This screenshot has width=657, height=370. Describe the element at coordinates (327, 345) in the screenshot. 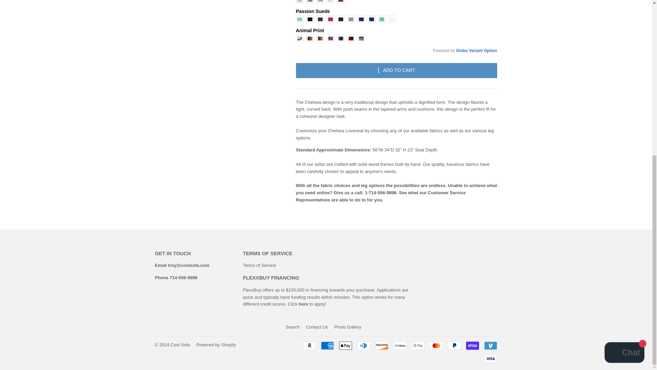

I see `American Express` at that location.